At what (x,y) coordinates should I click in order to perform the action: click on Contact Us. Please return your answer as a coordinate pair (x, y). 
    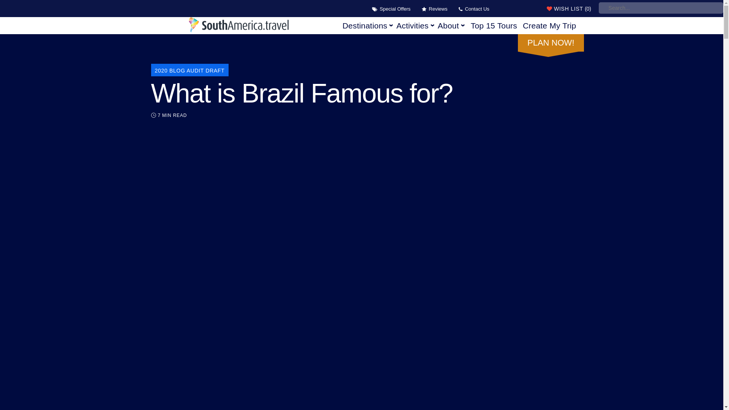
    Looking at the image, I should click on (475, 9).